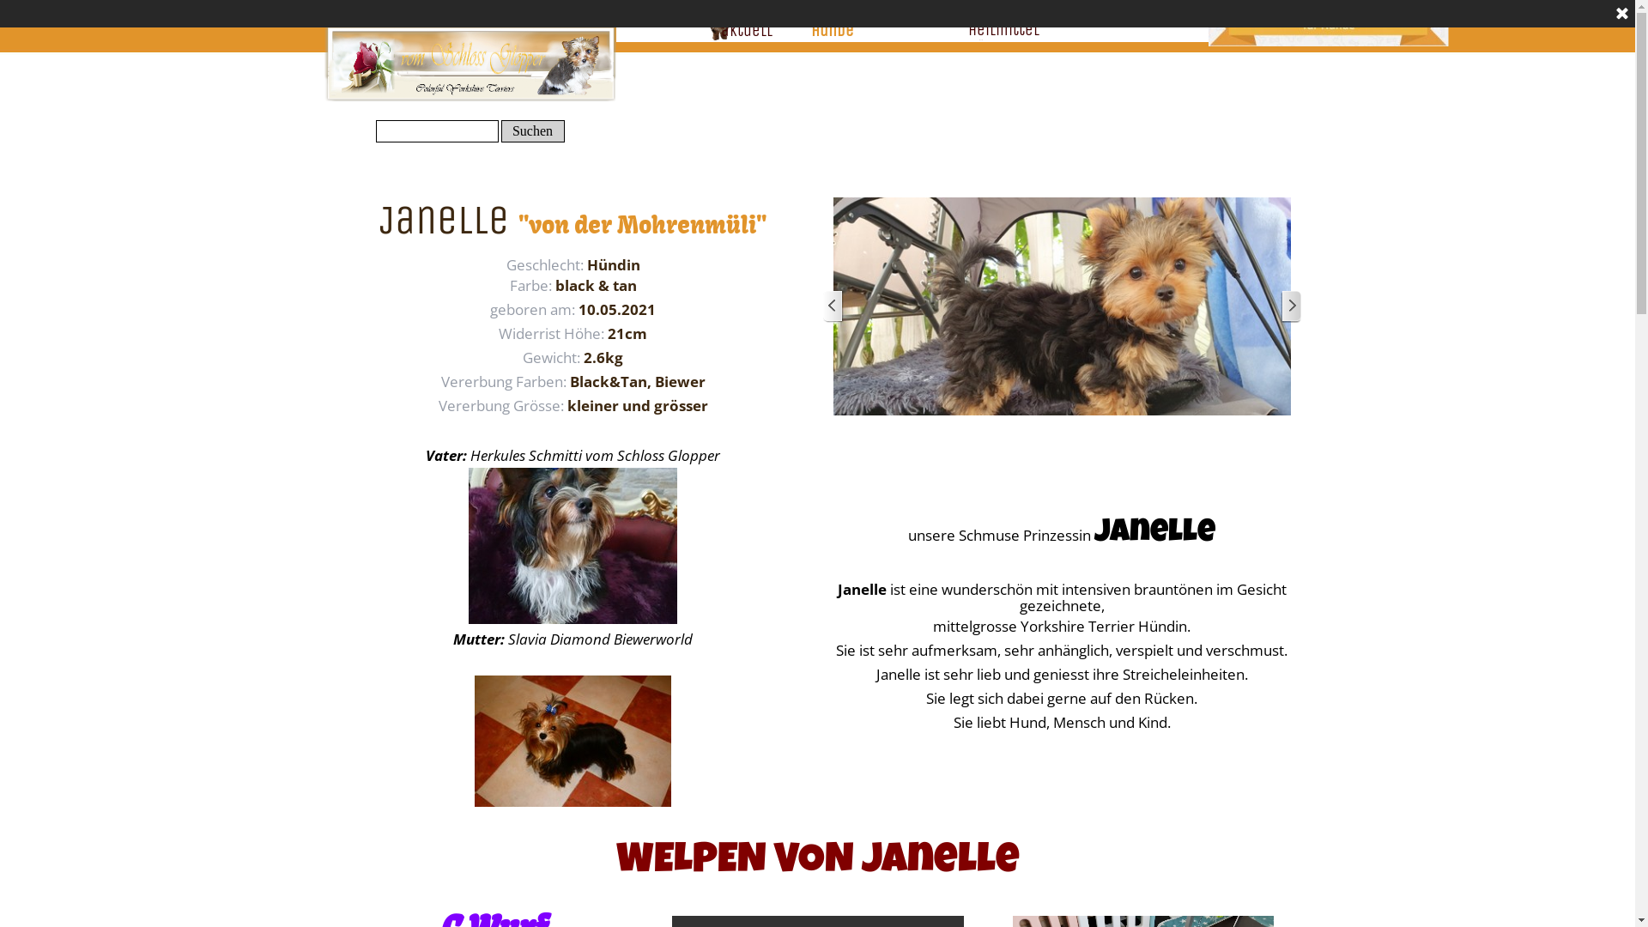 The image size is (1648, 927). What do you see at coordinates (660, 21) in the screenshot?
I see `HOME` at bounding box center [660, 21].